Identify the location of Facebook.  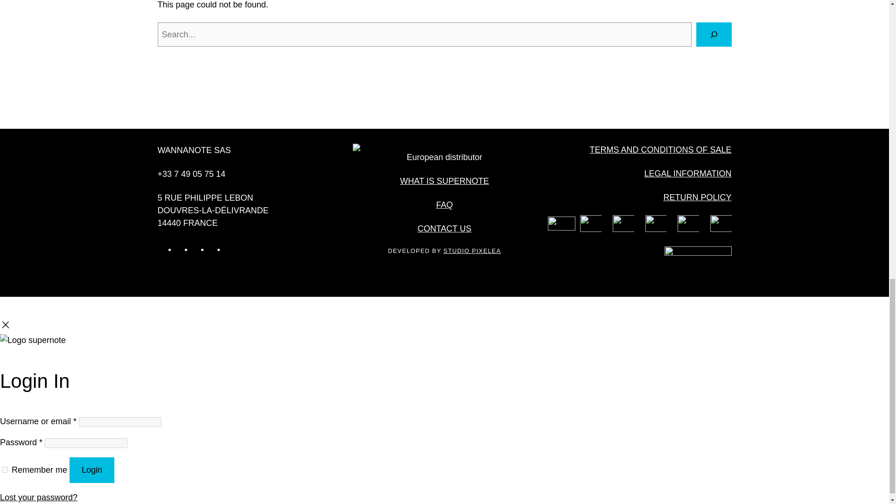
(198, 249).